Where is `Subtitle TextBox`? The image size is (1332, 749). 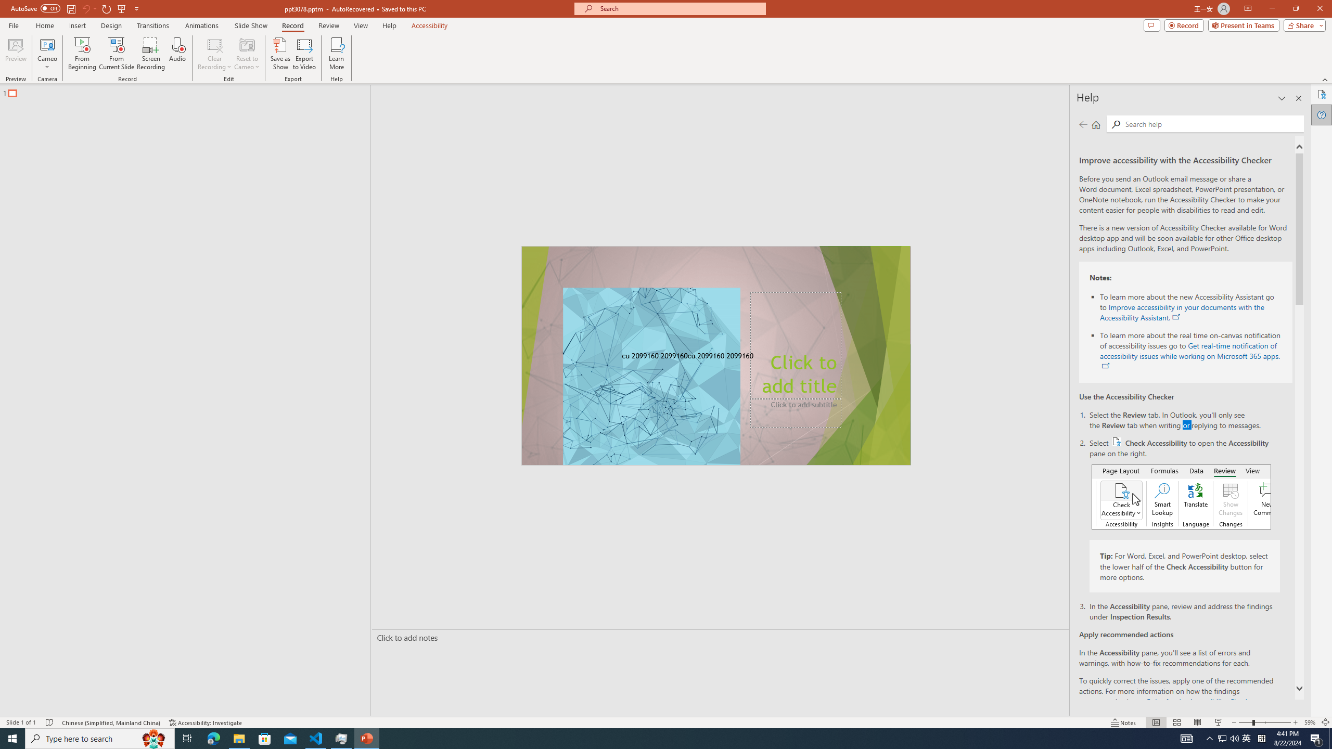 Subtitle TextBox is located at coordinates (796, 413).